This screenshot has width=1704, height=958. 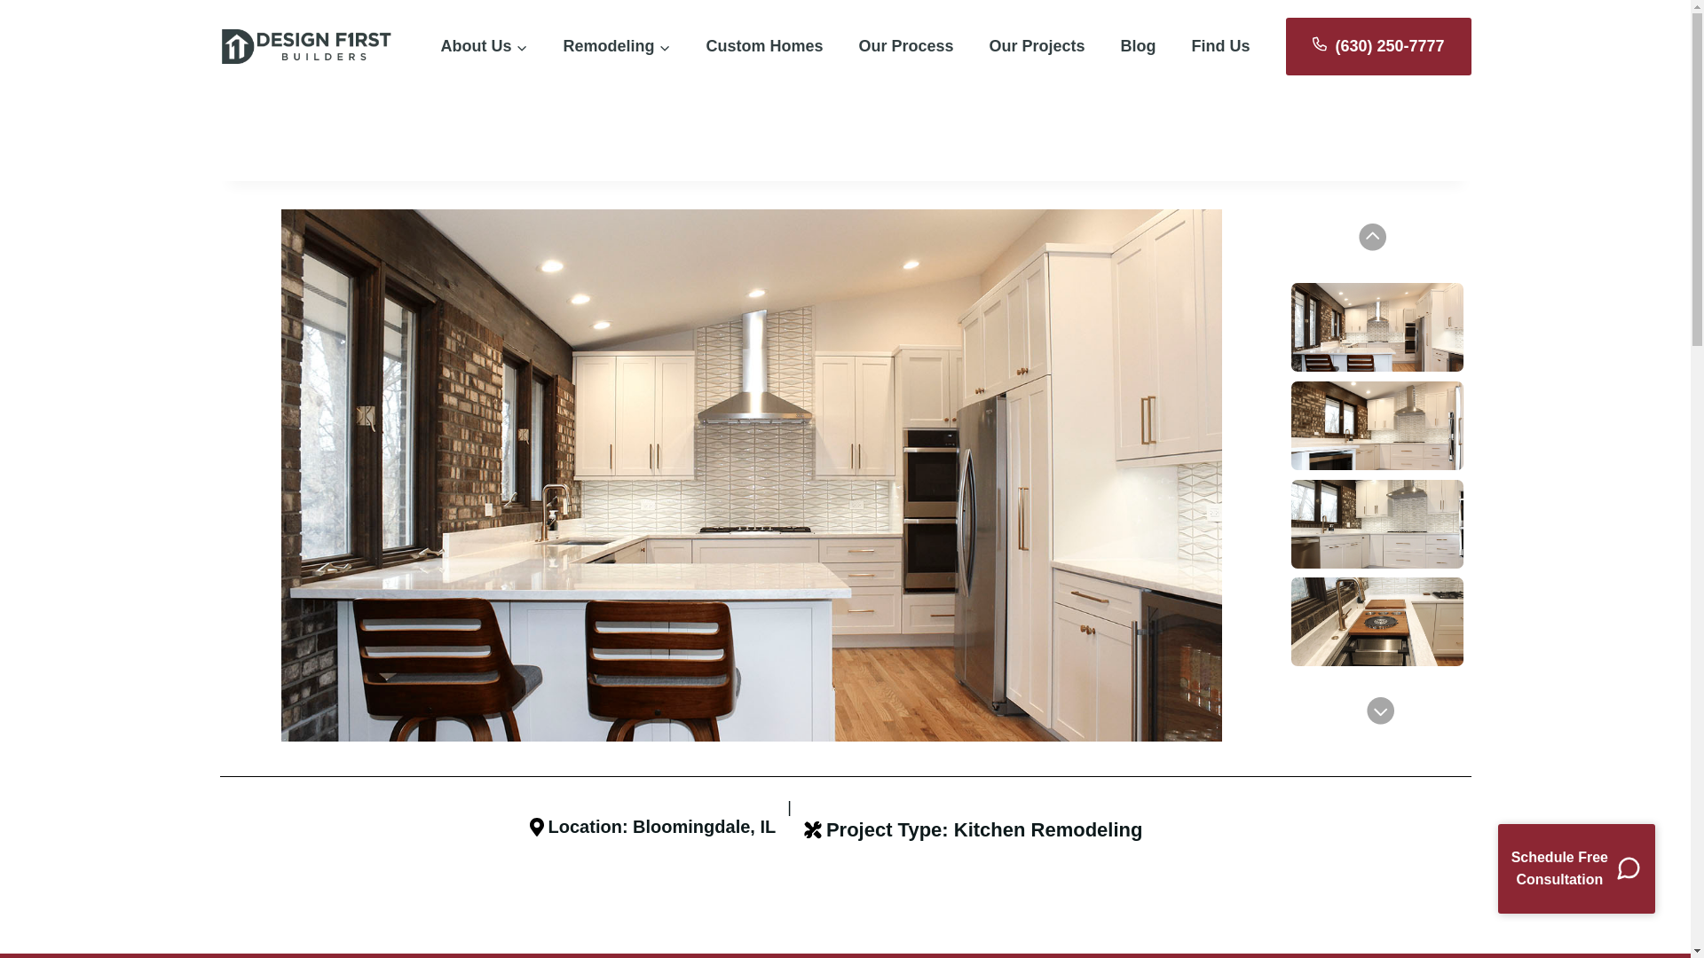 I want to click on Blog, so click(x=1313, y=674).